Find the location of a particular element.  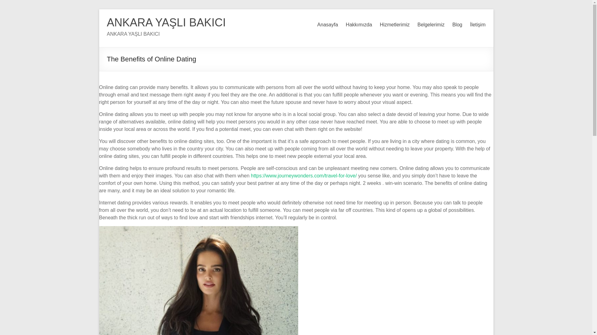

Blog is located at coordinates (457, 25).